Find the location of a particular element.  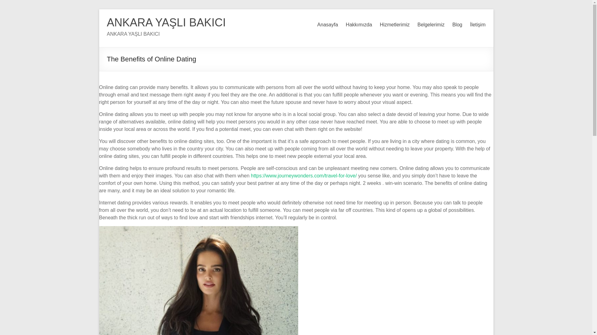

Blog is located at coordinates (457, 25).